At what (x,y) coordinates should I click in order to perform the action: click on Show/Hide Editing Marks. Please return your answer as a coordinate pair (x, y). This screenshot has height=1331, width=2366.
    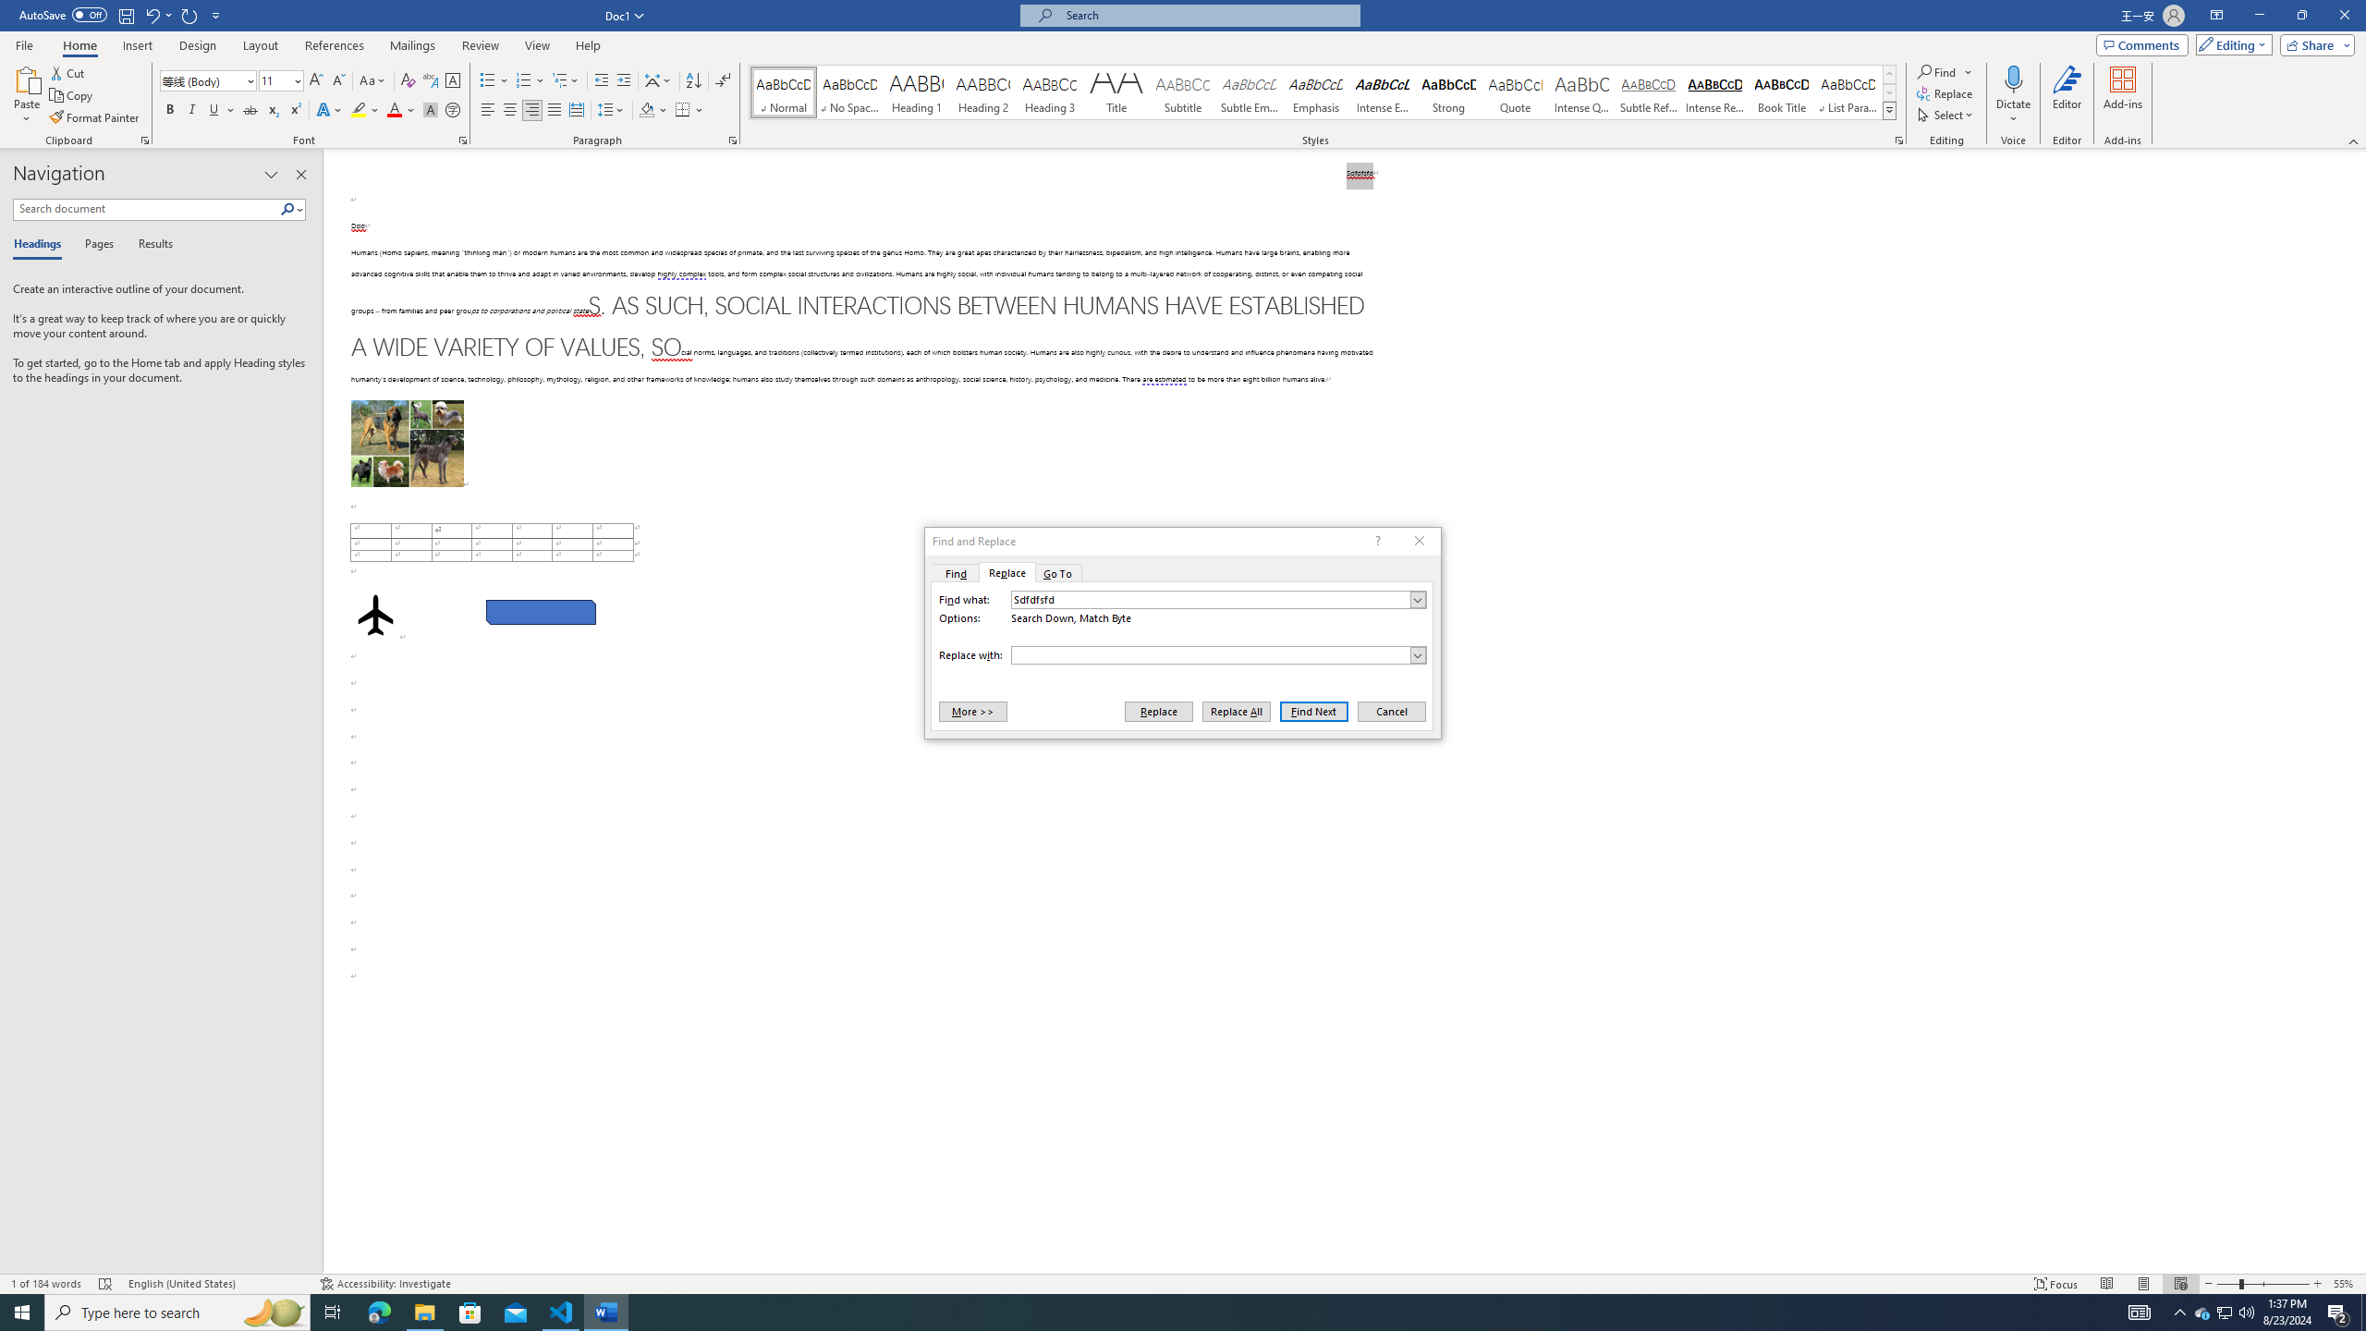
    Looking at the image, I should click on (723, 81).